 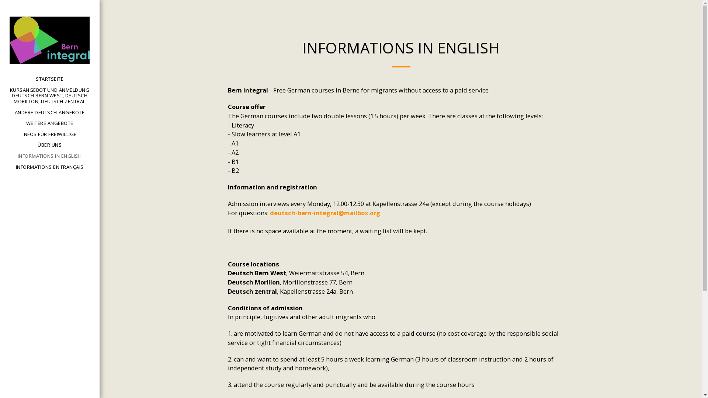 I want to click on STARTSEITE, so click(x=49, y=80).